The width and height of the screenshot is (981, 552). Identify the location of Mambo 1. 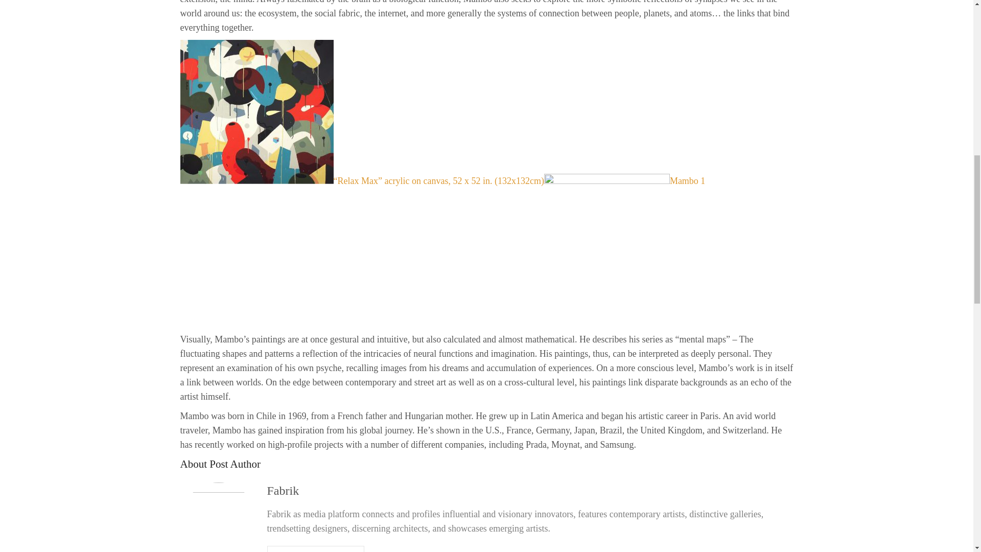
(624, 181).